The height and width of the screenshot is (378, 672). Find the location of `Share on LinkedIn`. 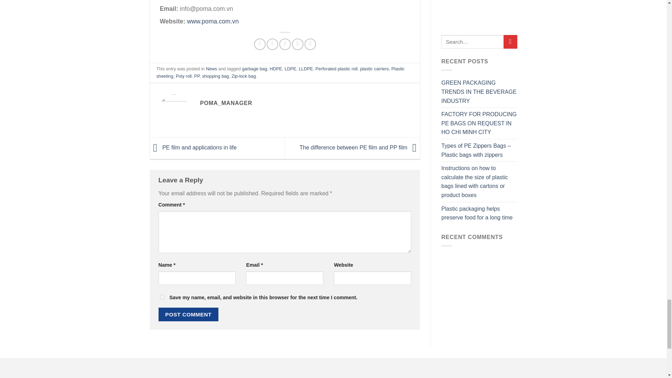

Share on LinkedIn is located at coordinates (310, 44).